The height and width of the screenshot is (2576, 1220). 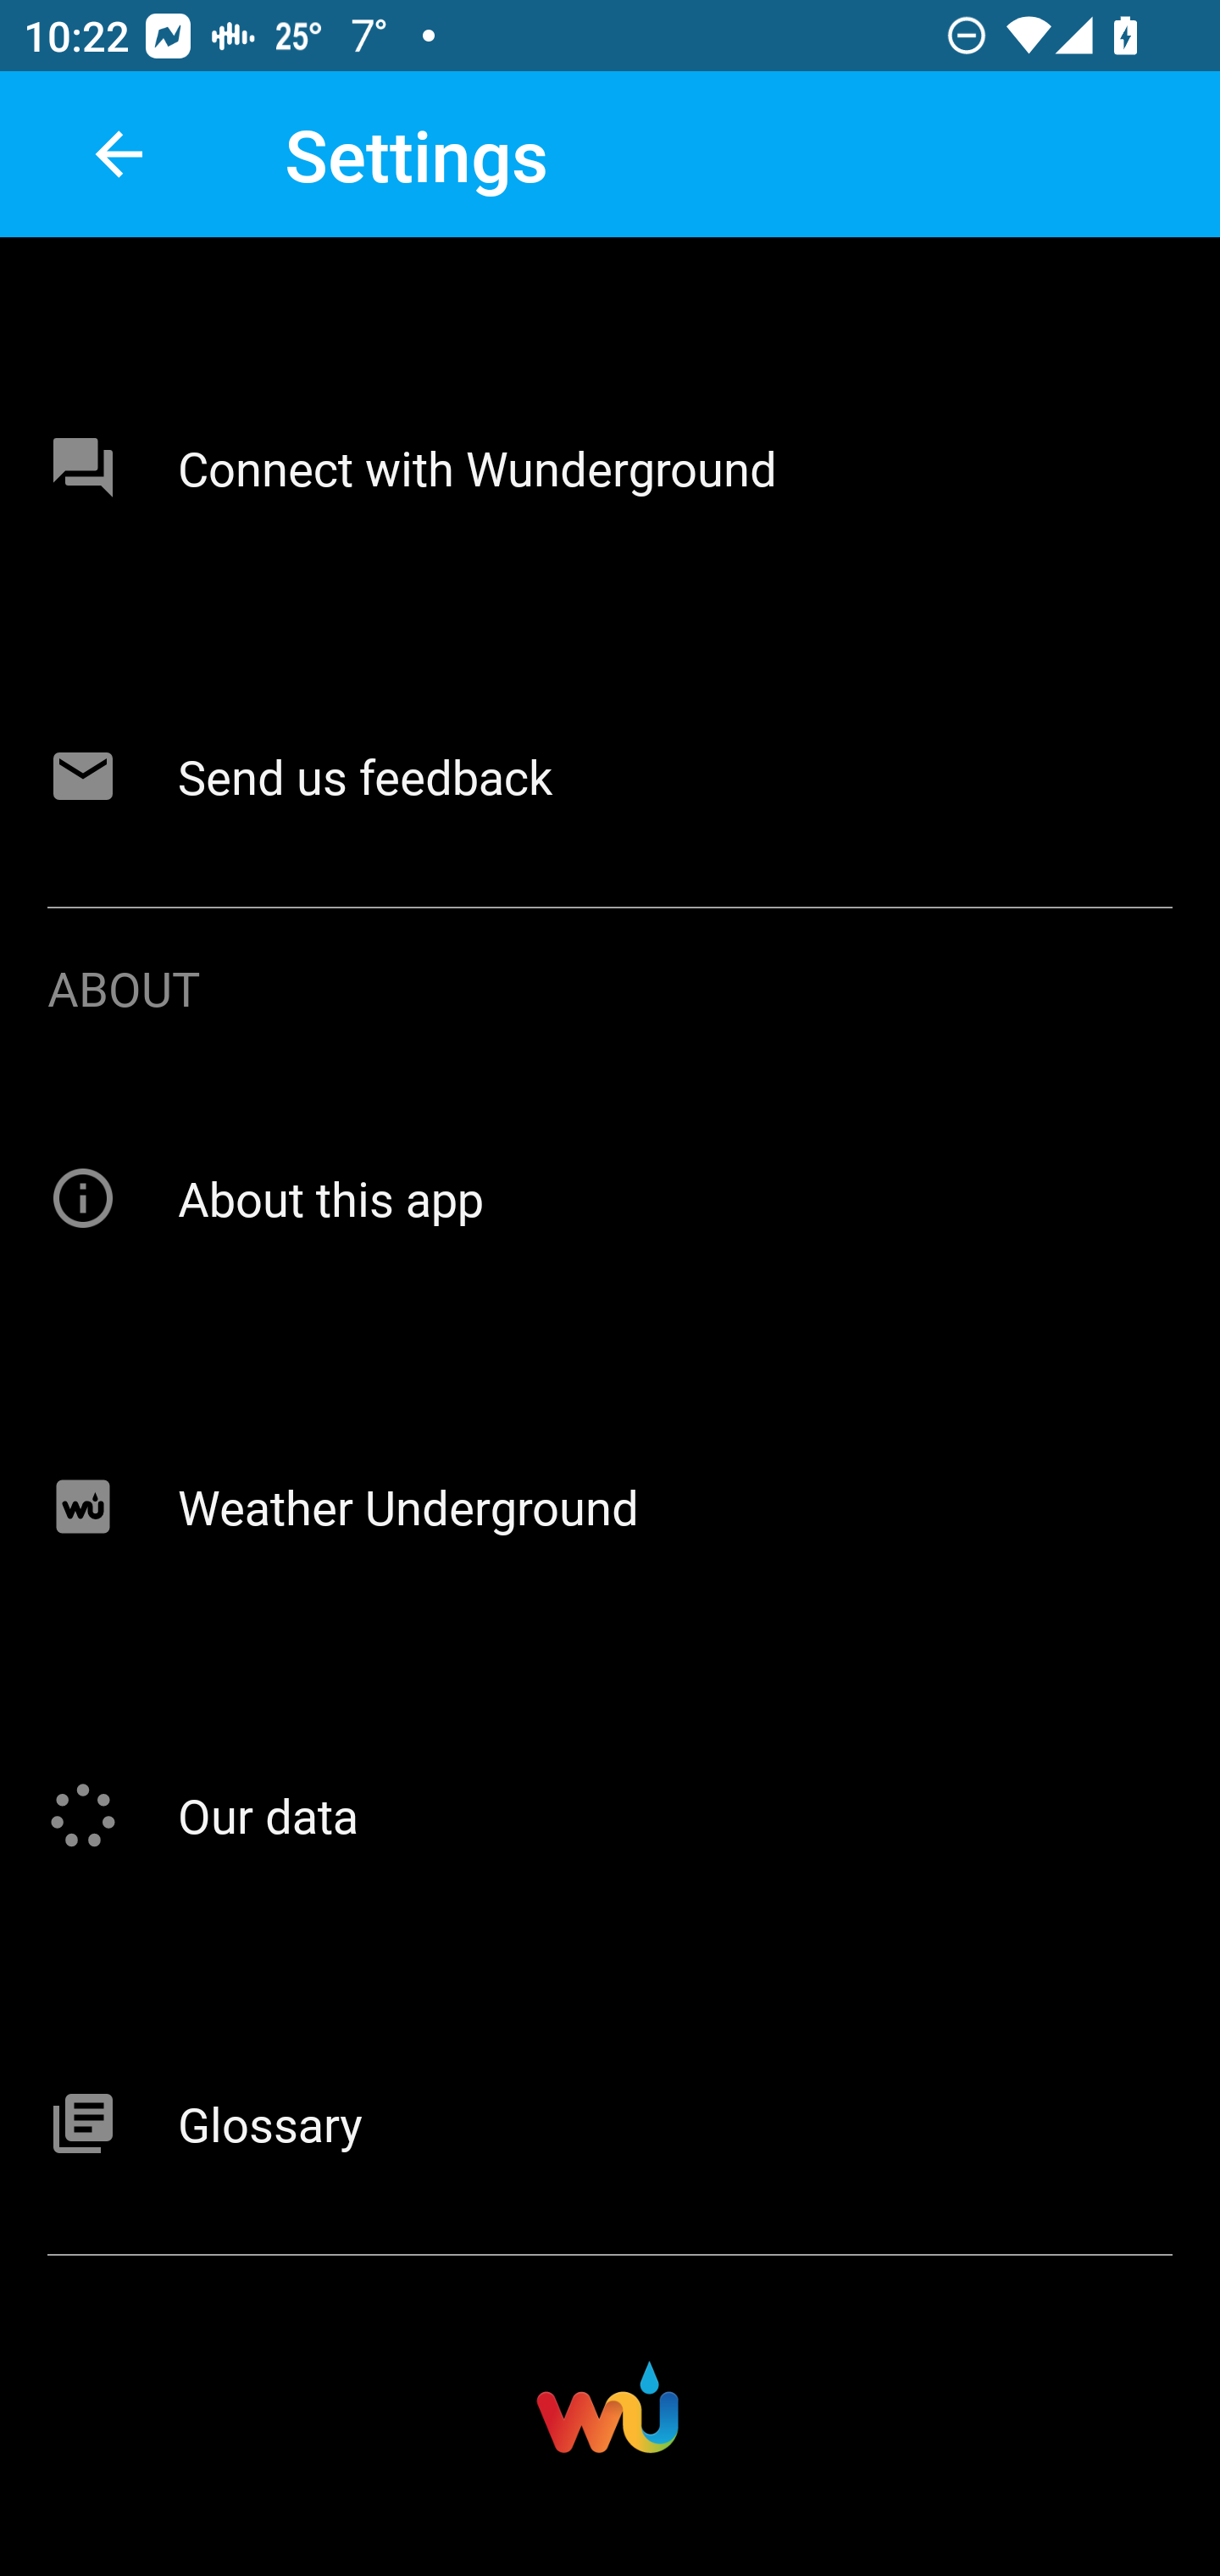 I want to click on About this app, so click(x=610, y=1197).